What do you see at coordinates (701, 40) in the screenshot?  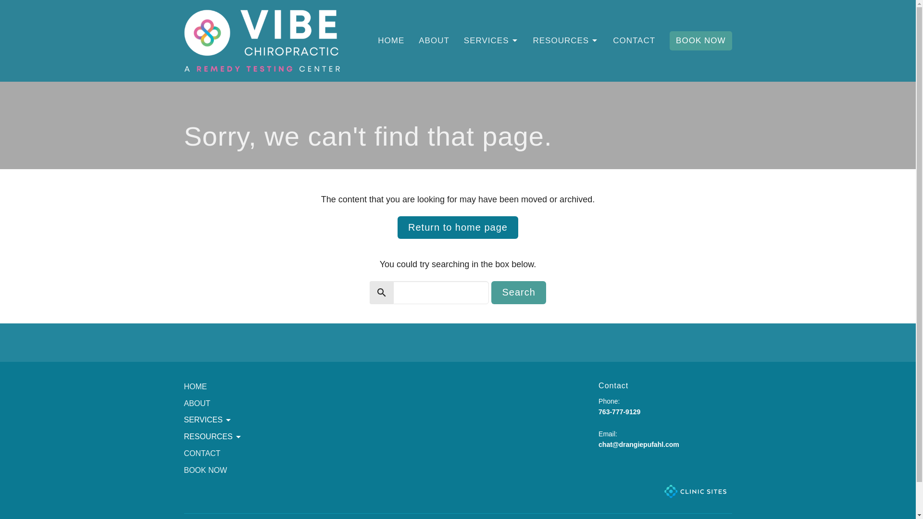 I see `BOOK NOW` at bounding box center [701, 40].